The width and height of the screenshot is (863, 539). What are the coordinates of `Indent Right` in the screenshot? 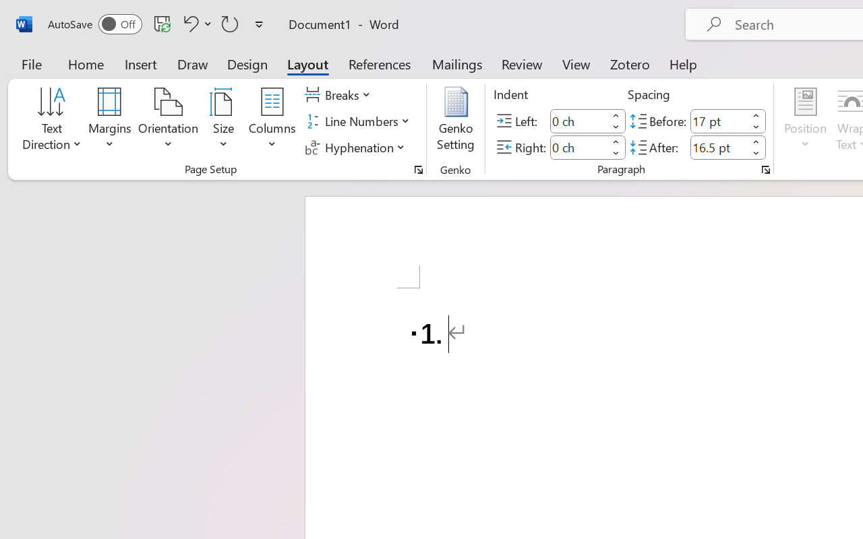 It's located at (578, 147).